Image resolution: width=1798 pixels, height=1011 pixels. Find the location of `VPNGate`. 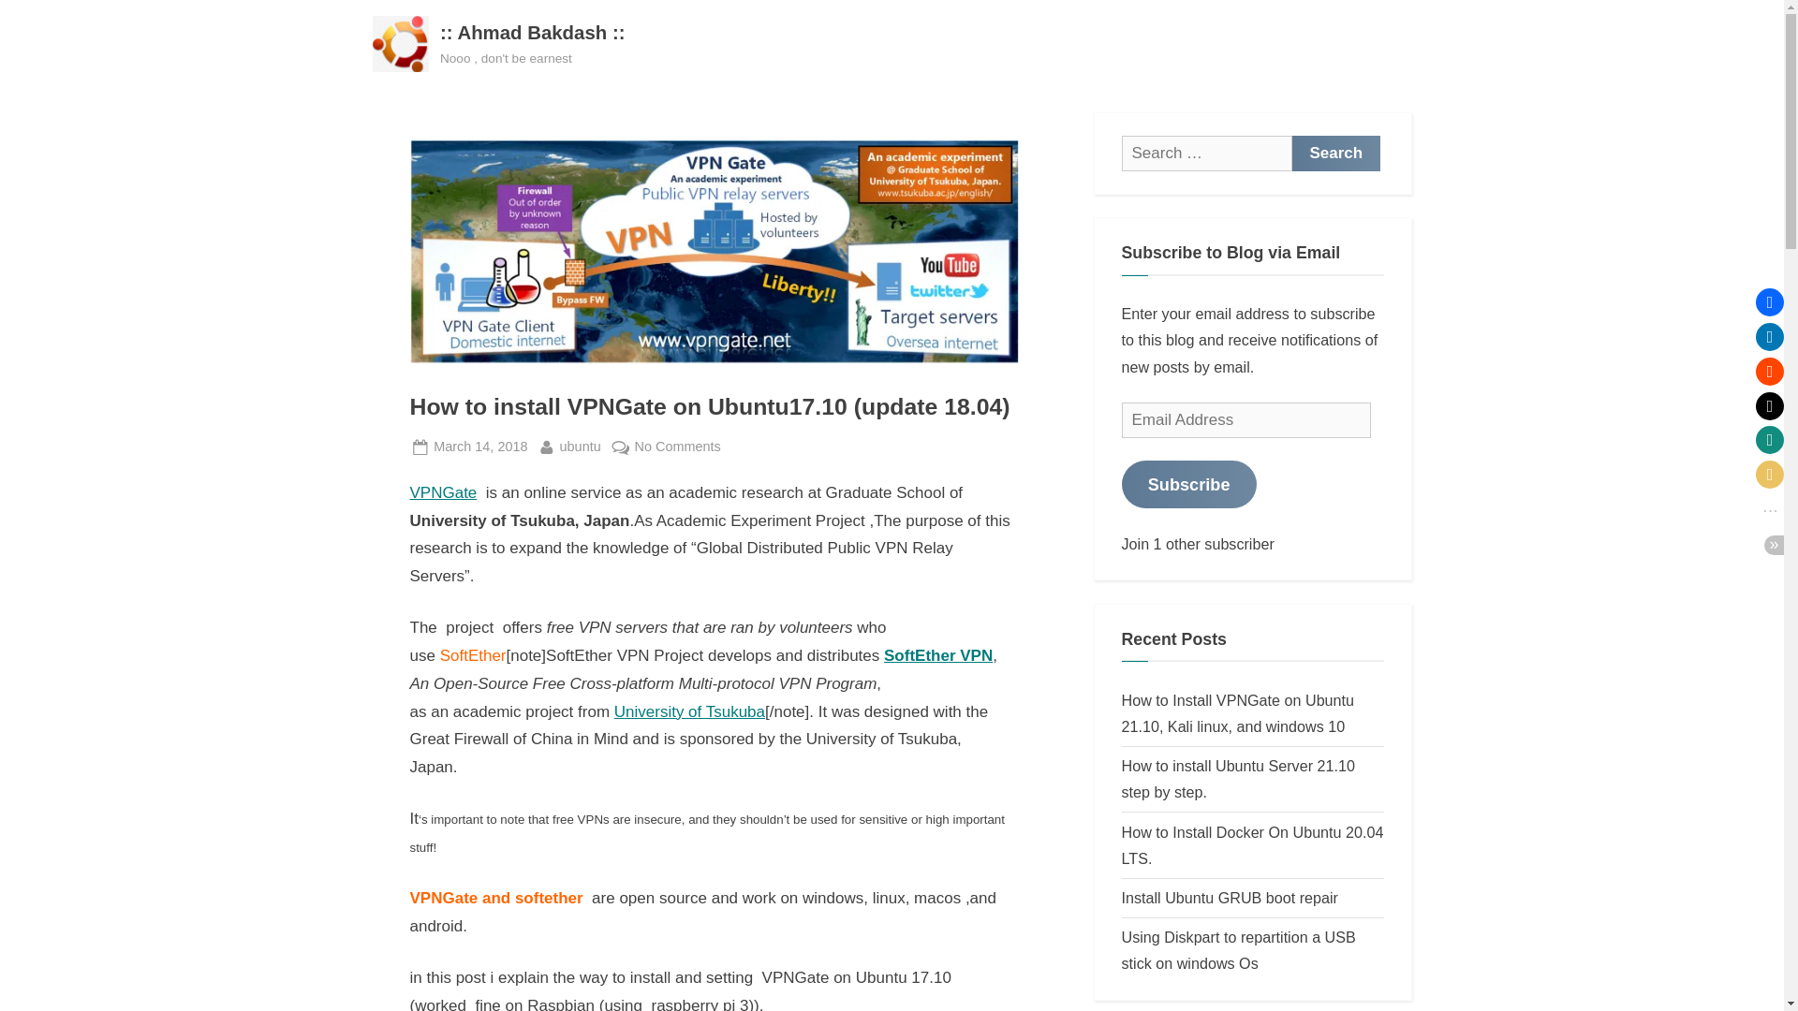

VPNGate is located at coordinates (444, 492).